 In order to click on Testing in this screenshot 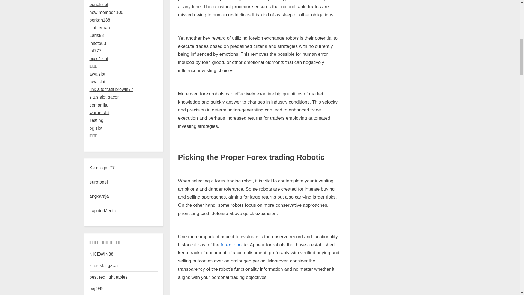, I will do `click(96, 120)`.